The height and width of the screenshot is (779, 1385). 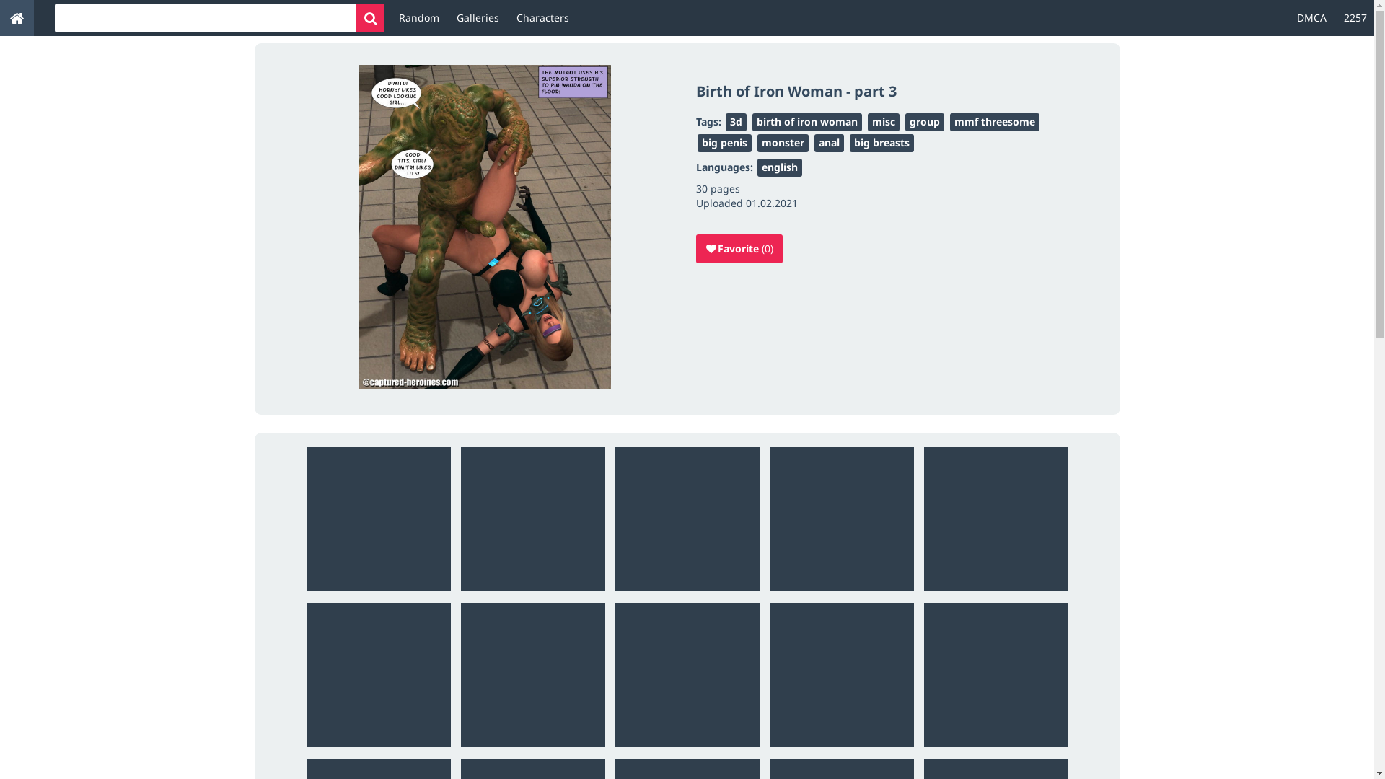 What do you see at coordinates (828, 143) in the screenshot?
I see `anal` at bounding box center [828, 143].